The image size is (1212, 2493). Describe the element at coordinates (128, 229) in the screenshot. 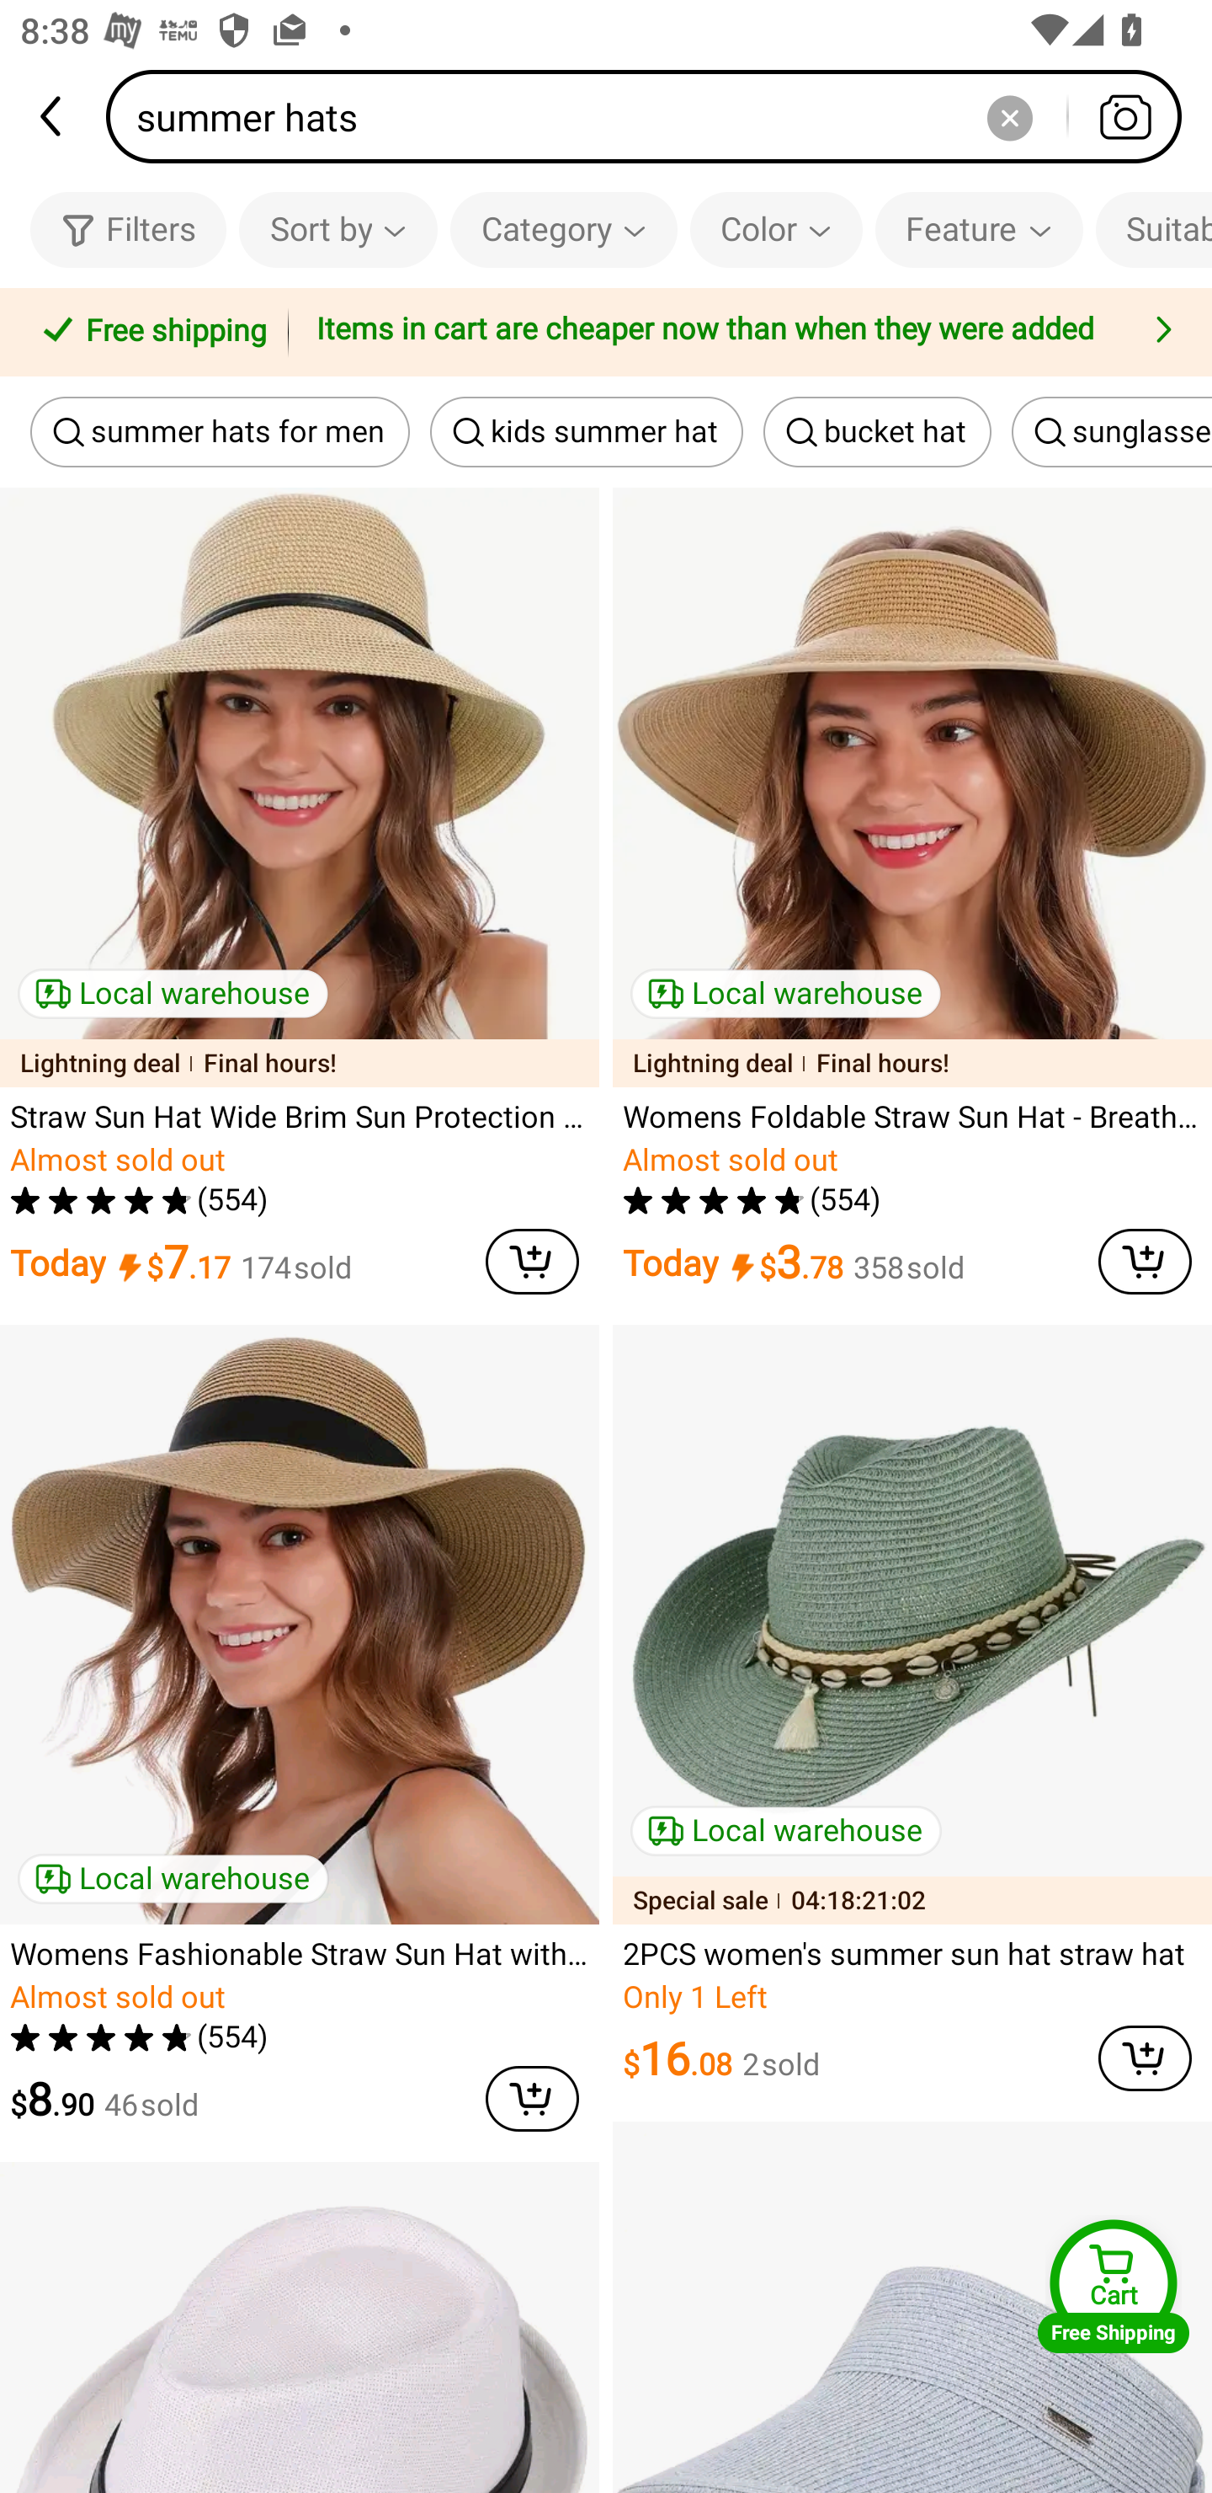

I see `Filters` at that location.